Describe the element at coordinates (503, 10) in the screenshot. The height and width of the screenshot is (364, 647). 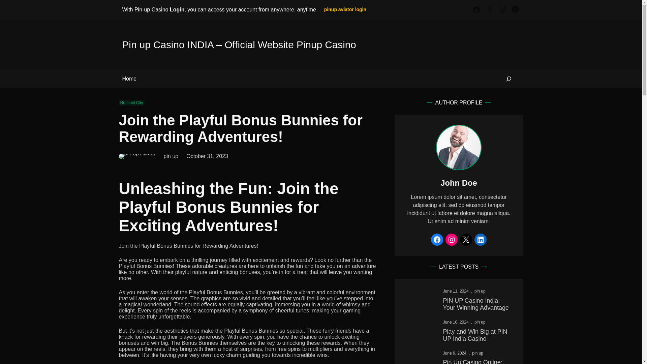
I see `Instagram` at that location.